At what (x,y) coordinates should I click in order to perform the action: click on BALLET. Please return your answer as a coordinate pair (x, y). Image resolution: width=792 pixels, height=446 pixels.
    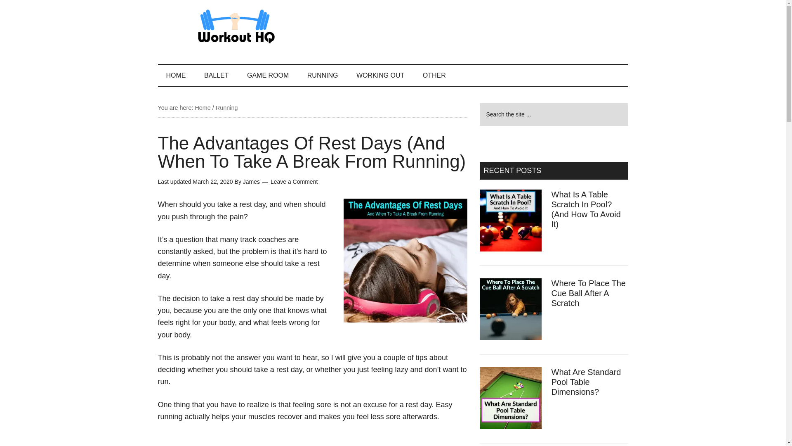
    Looking at the image, I should click on (216, 75).